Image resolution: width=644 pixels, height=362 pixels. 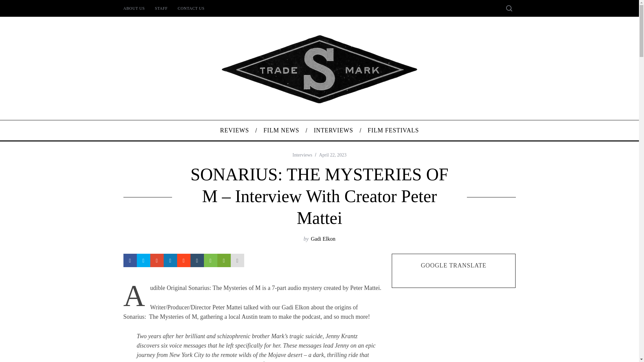 What do you see at coordinates (393, 130) in the screenshot?
I see `FILM FESTIVALS` at bounding box center [393, 130].